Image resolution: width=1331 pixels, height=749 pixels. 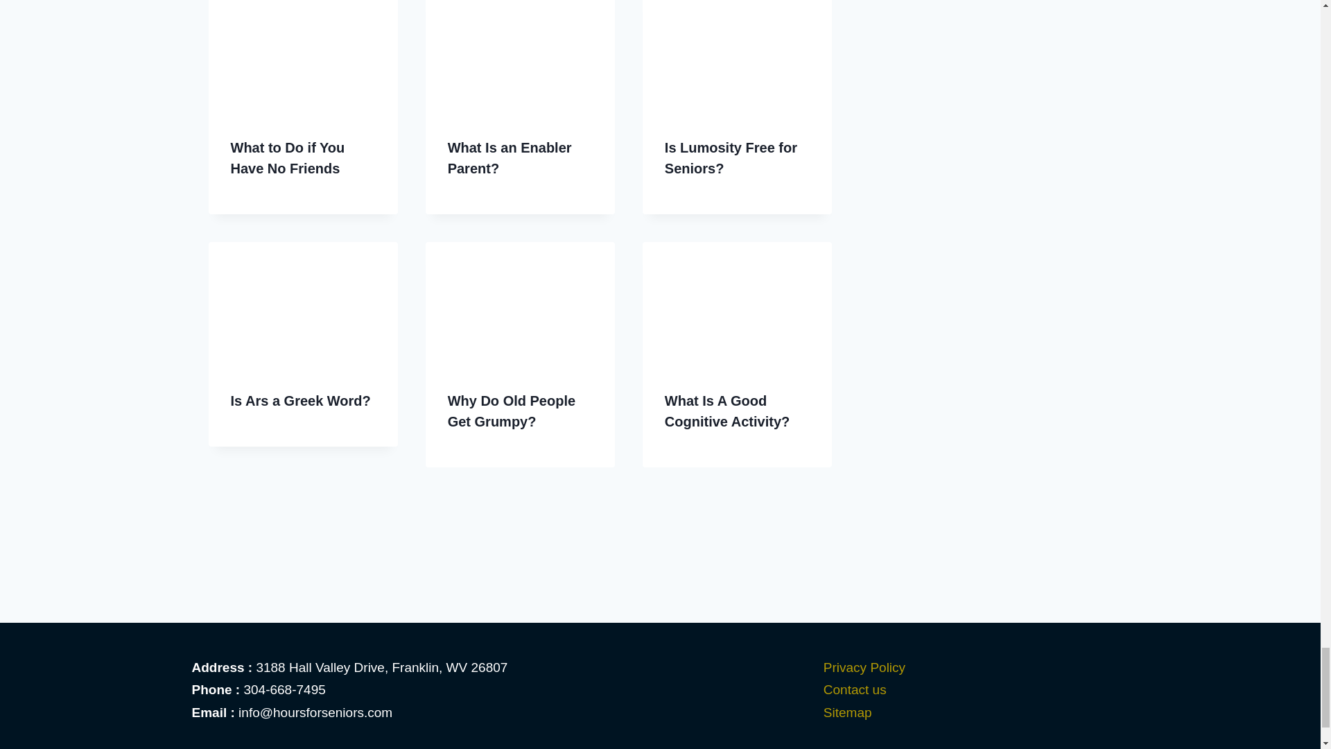 What do you see at coordinates (731, 157) in the screenshot?
I see `Is Lumosity Free for Seniors?` at bounding box center [731, 157].